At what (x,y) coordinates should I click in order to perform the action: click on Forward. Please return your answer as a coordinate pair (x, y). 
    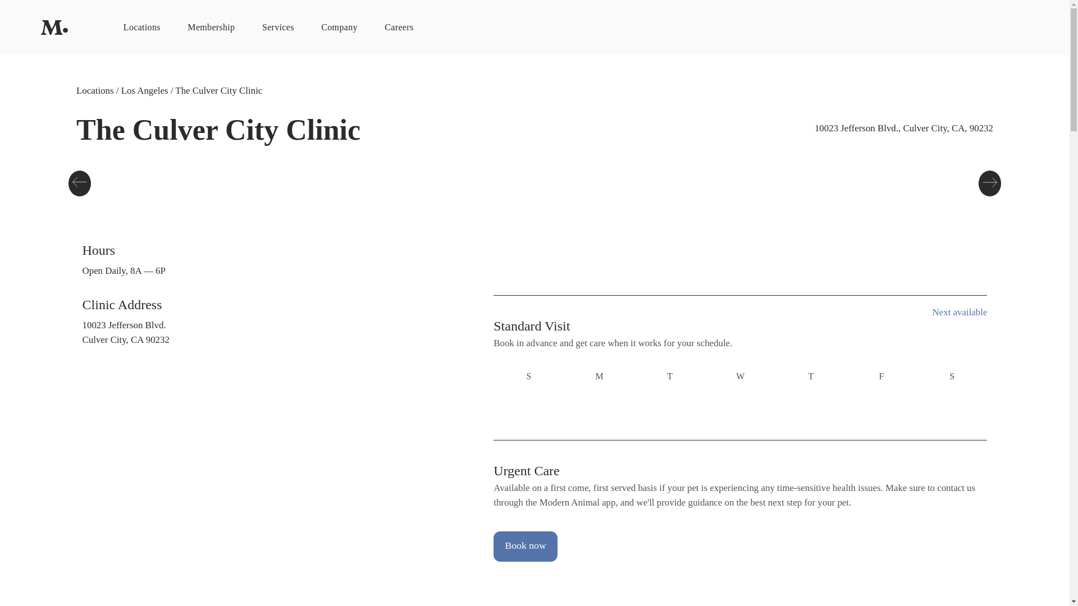
    Looking at the image, I should click on (990, 183).